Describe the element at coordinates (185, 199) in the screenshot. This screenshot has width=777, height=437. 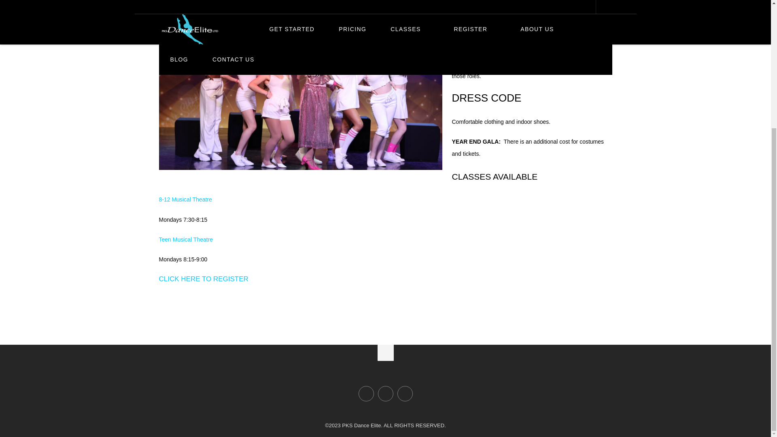
I see `8-12 Musical Theatre` at that location.